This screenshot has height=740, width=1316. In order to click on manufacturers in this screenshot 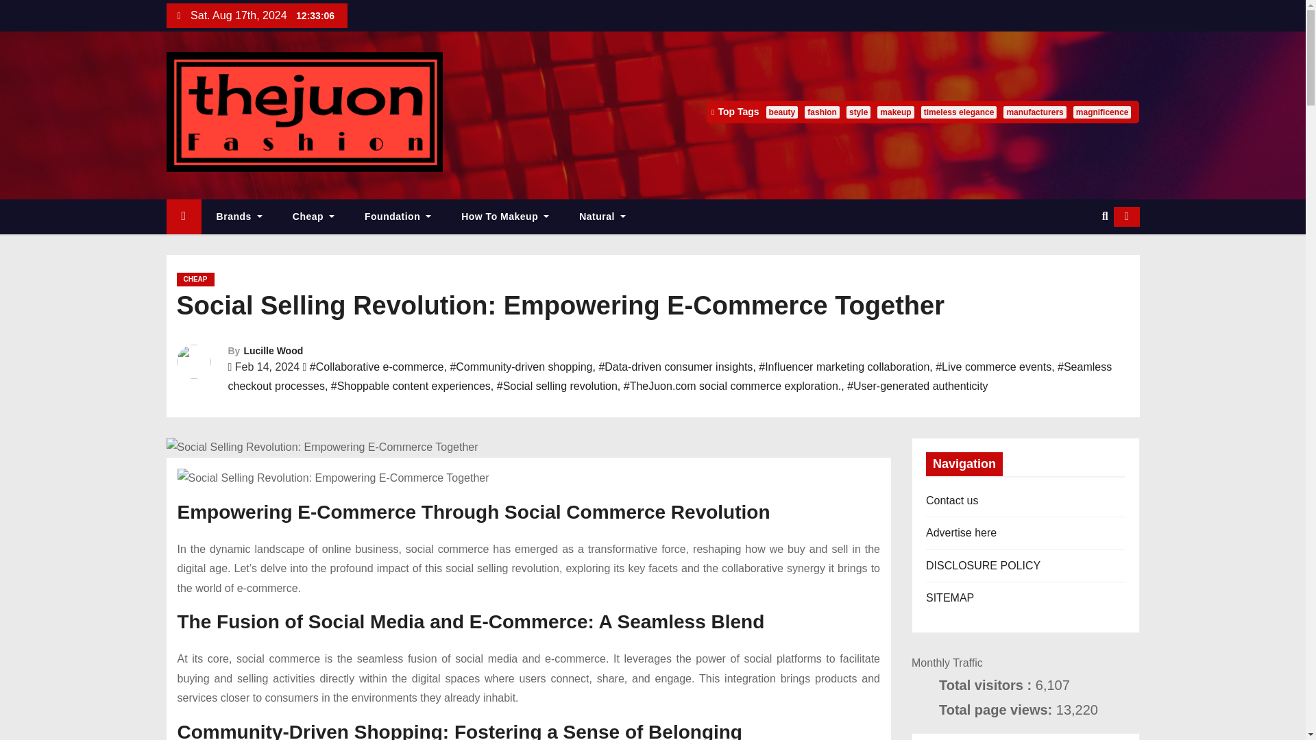, I will do `click(1034, 112)`.